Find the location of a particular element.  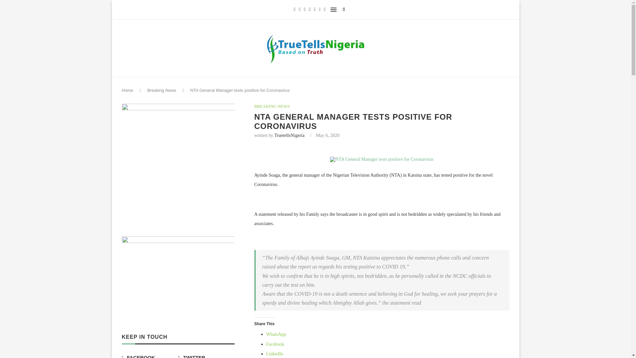

WhatsApp is located at coordinates (276, 334).